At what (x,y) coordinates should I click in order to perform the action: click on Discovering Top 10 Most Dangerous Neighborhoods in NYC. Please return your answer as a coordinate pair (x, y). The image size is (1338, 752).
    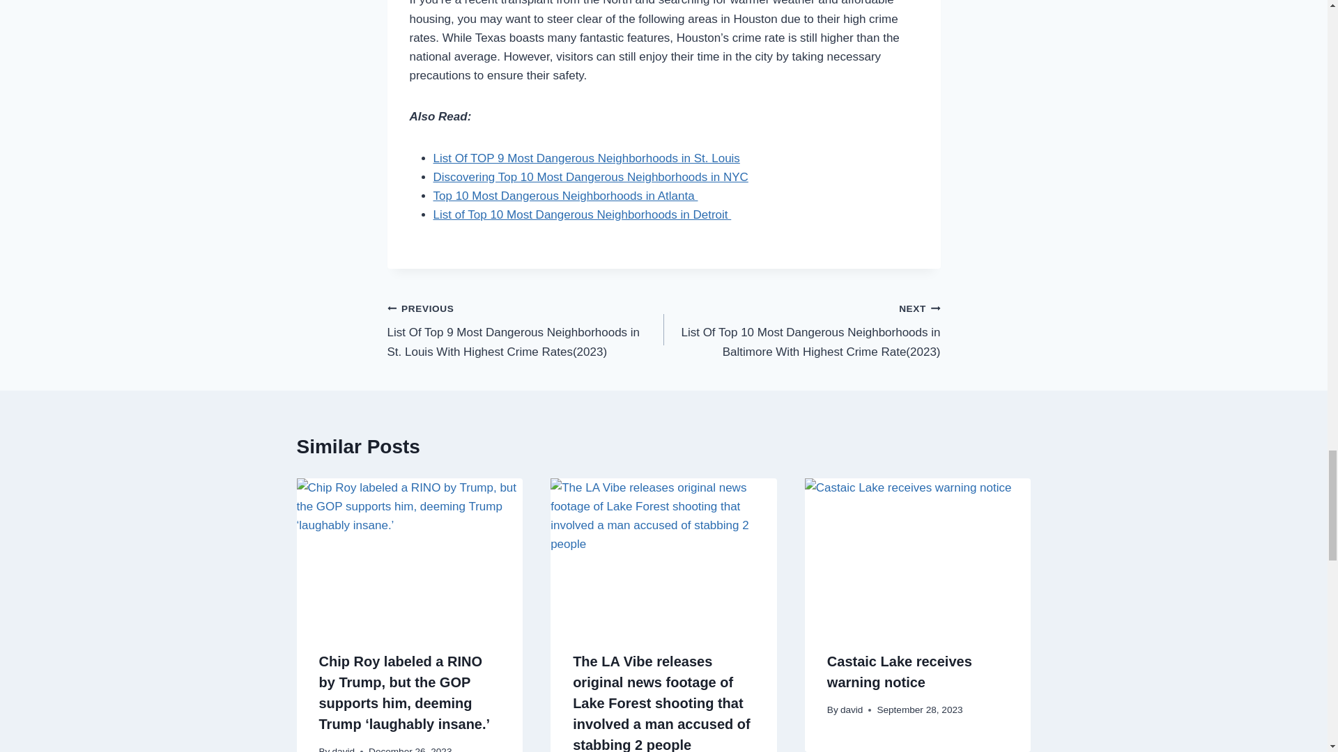
    Looking at the image, I should click on (591, 177).